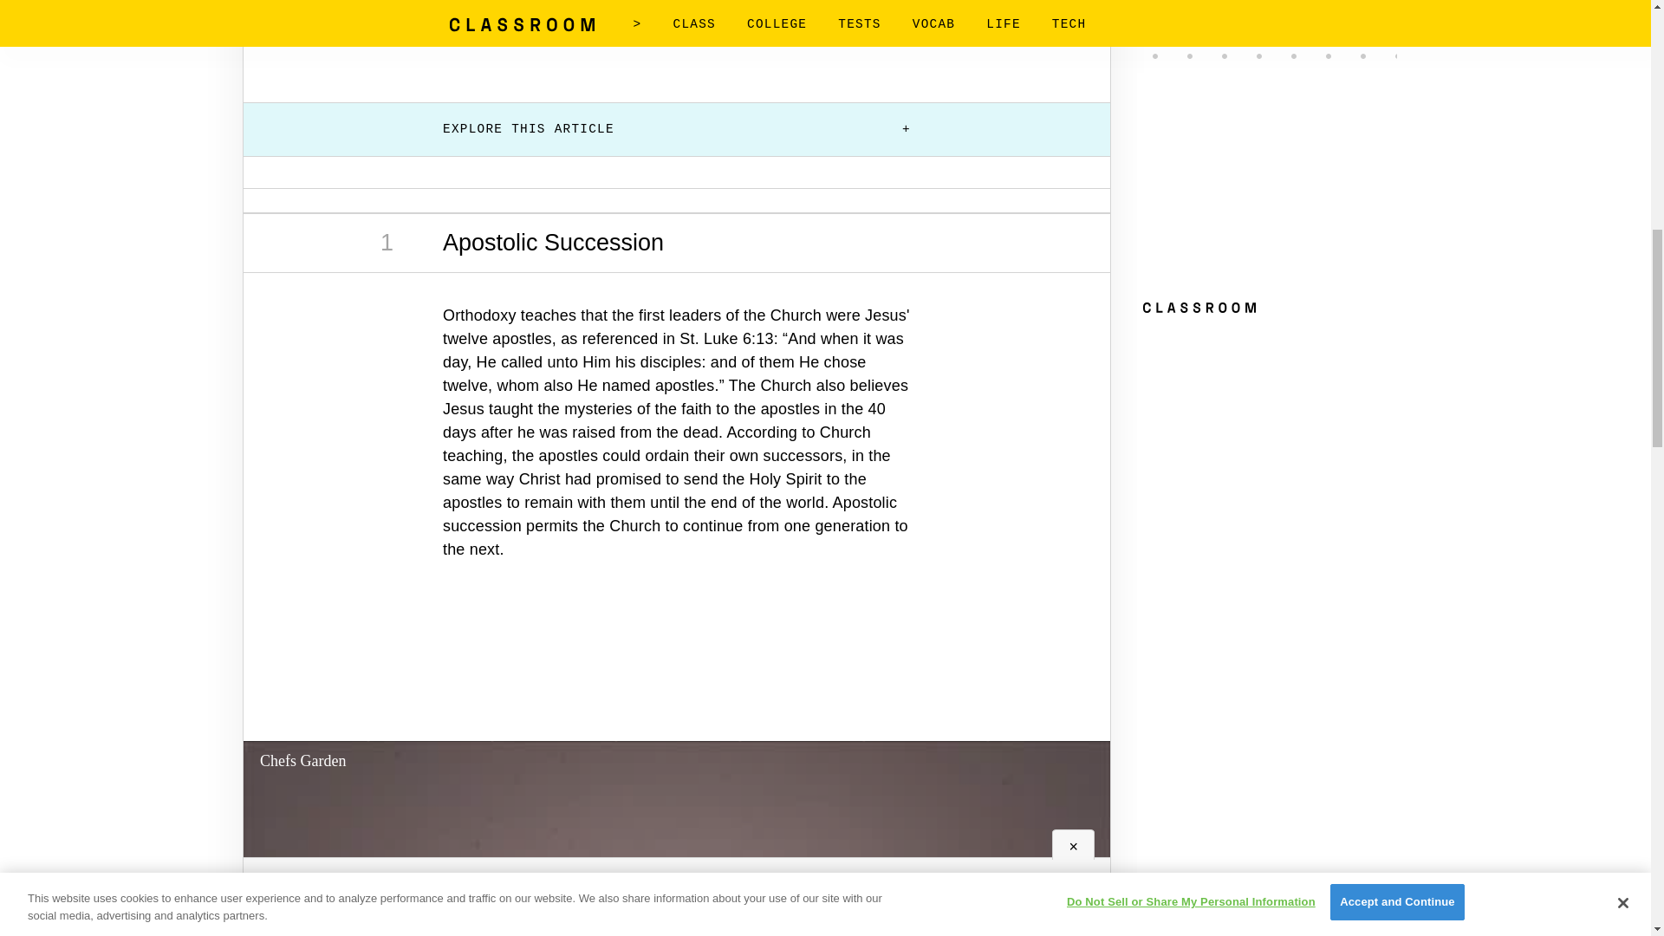 The width and height of the screenshot is (1664, 936). I want to click on 3rd party ad content, so click(677, 36).